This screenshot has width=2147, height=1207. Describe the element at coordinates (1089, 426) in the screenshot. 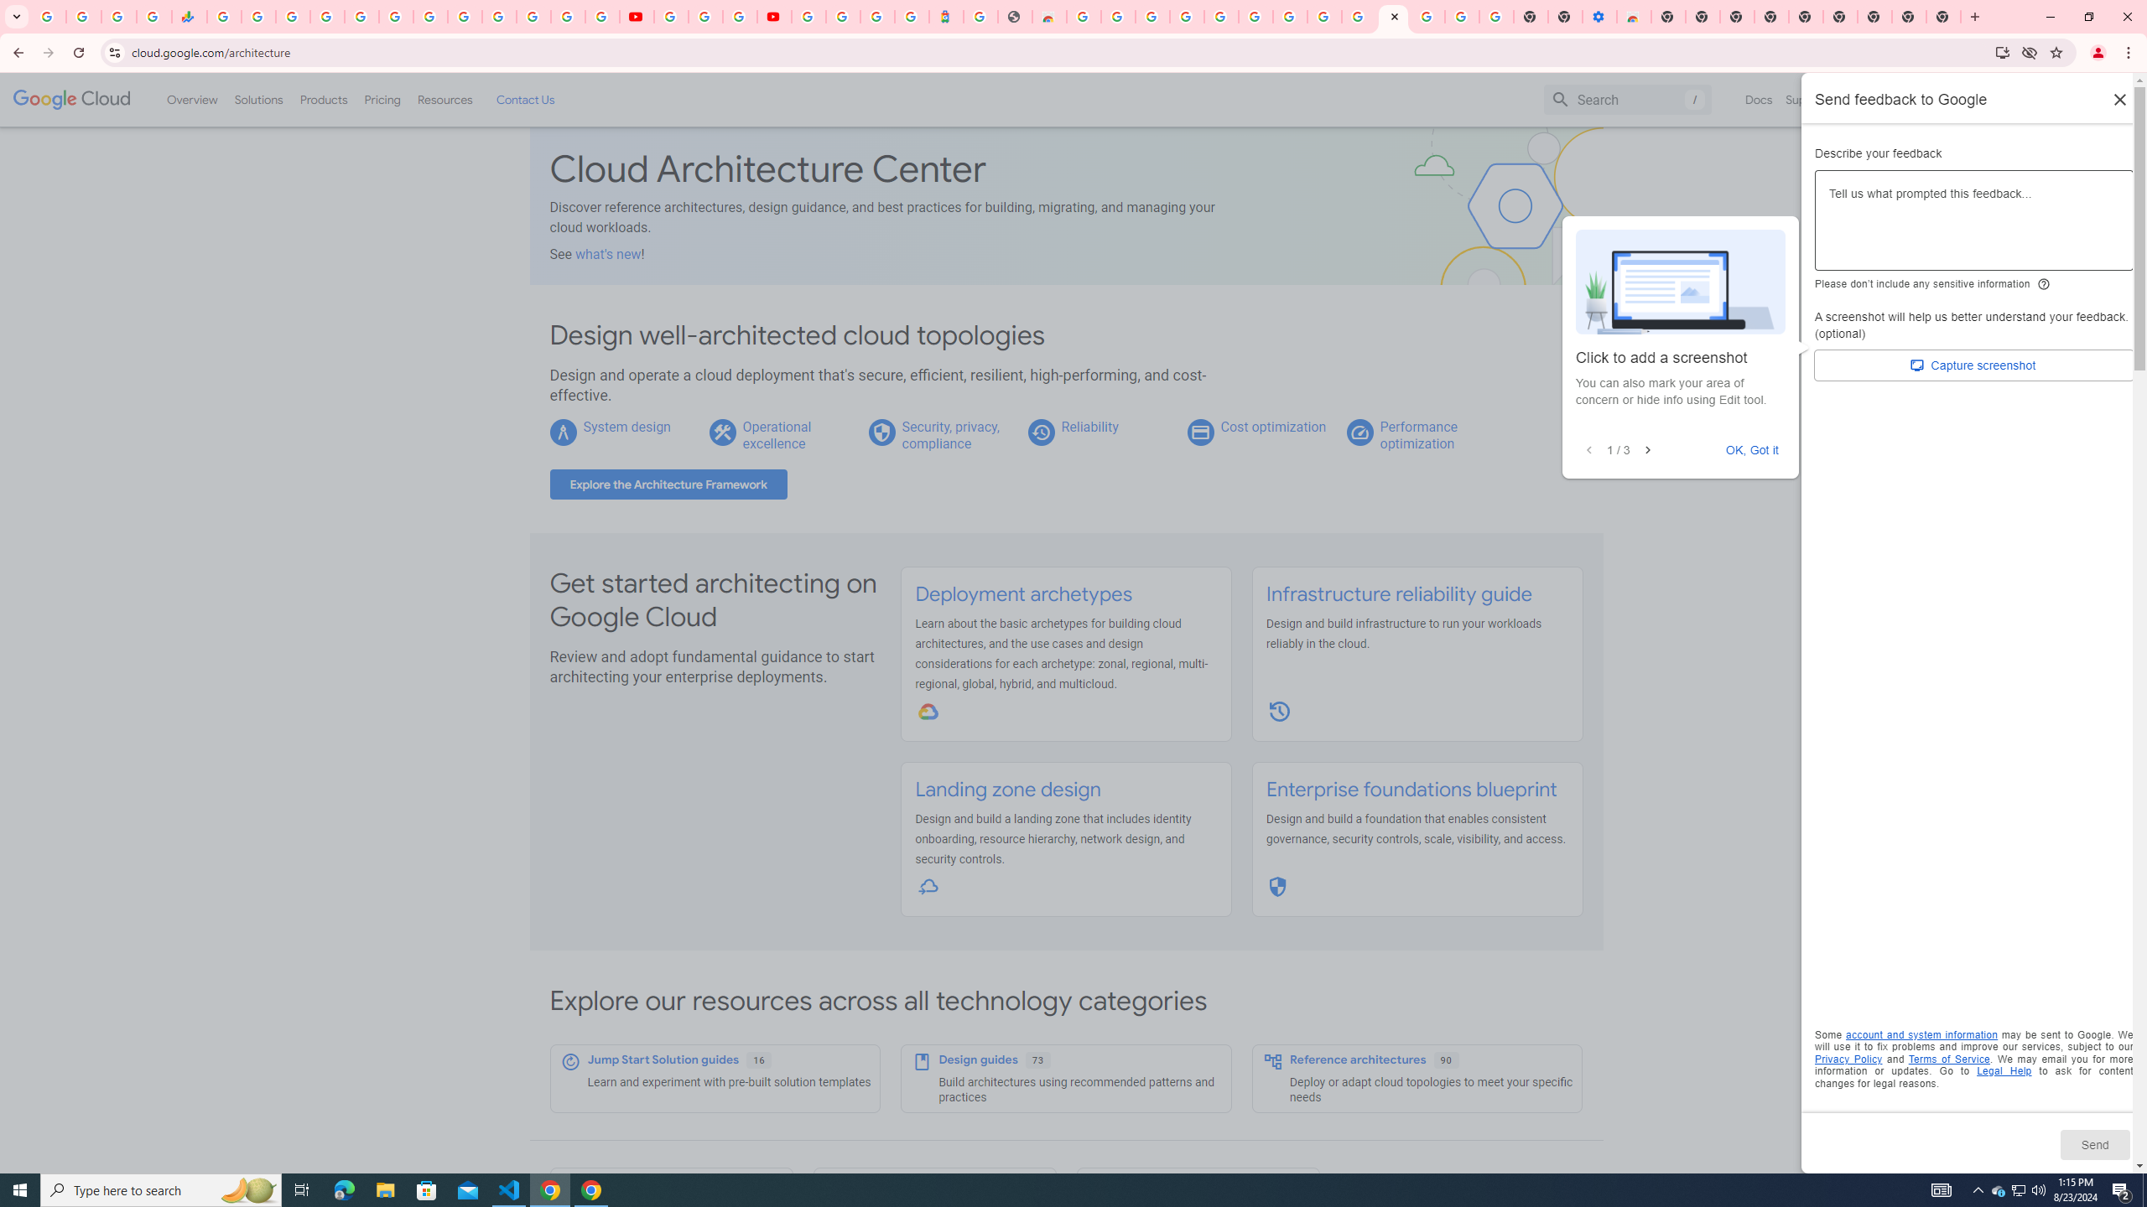

I see `Reliability` at that location.